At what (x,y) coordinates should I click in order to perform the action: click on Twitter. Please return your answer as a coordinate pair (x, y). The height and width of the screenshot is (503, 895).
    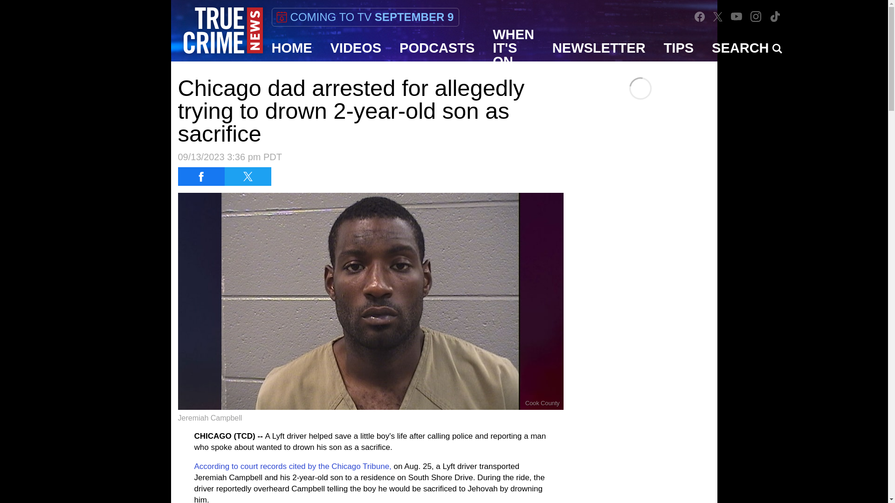
    Looking at the image, I should click on (718, 16).